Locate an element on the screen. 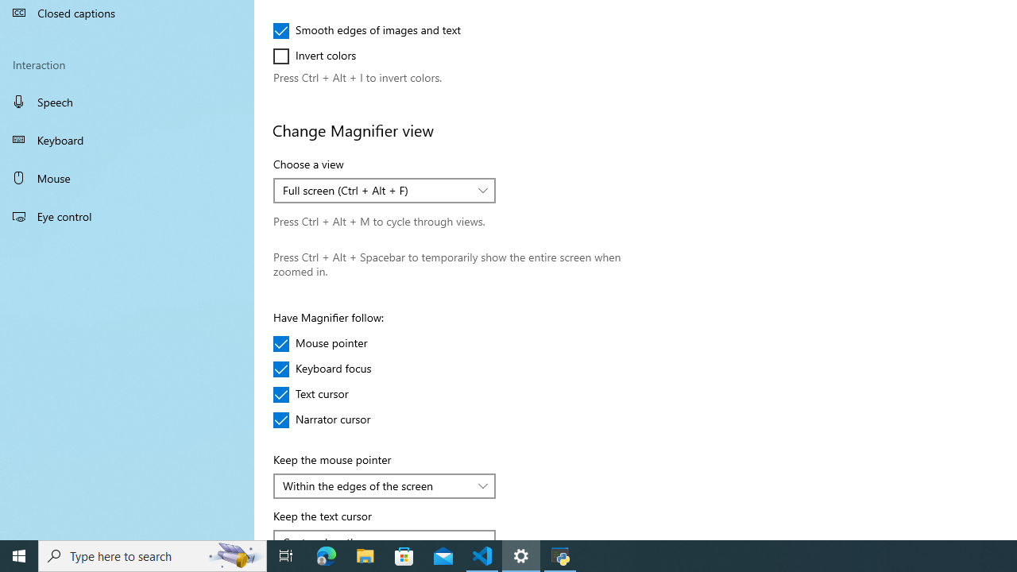 This screenshot has height=572, width=1017. Settings - 1 running window is located at coordinates (521, 556).